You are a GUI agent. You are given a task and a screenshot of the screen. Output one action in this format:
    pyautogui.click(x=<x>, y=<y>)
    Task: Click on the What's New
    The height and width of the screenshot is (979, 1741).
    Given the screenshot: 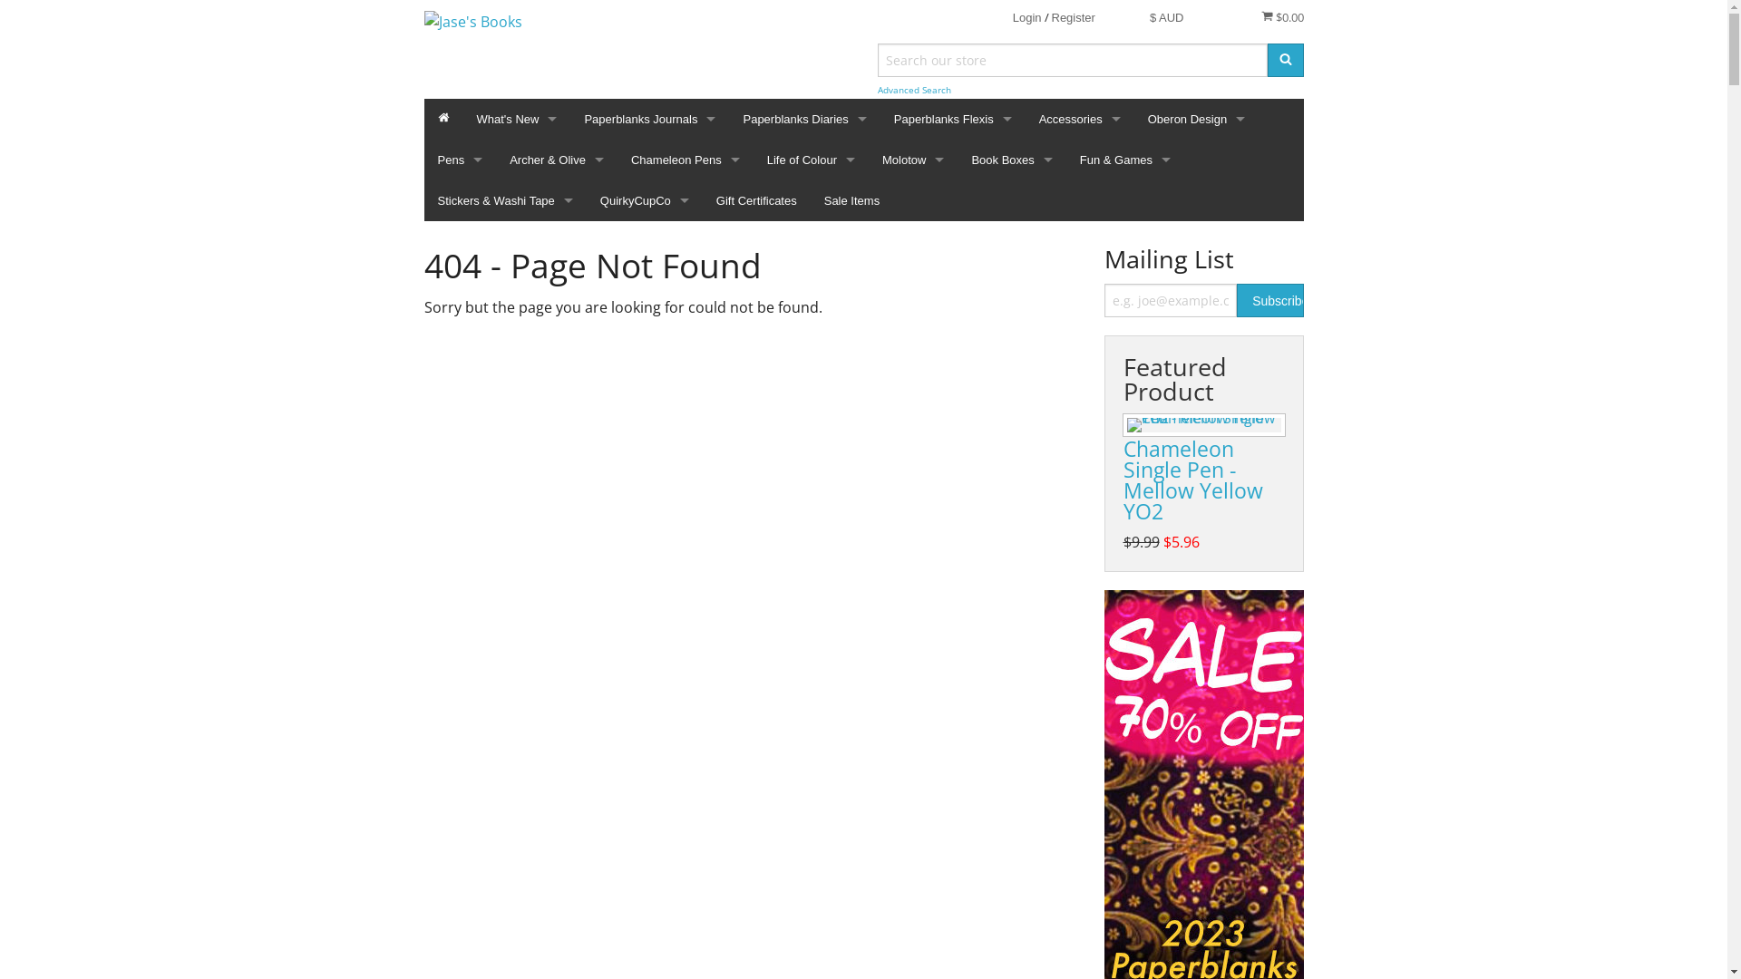 What is the action you would take?
    pyautogui.click(x=517, y=120)
    